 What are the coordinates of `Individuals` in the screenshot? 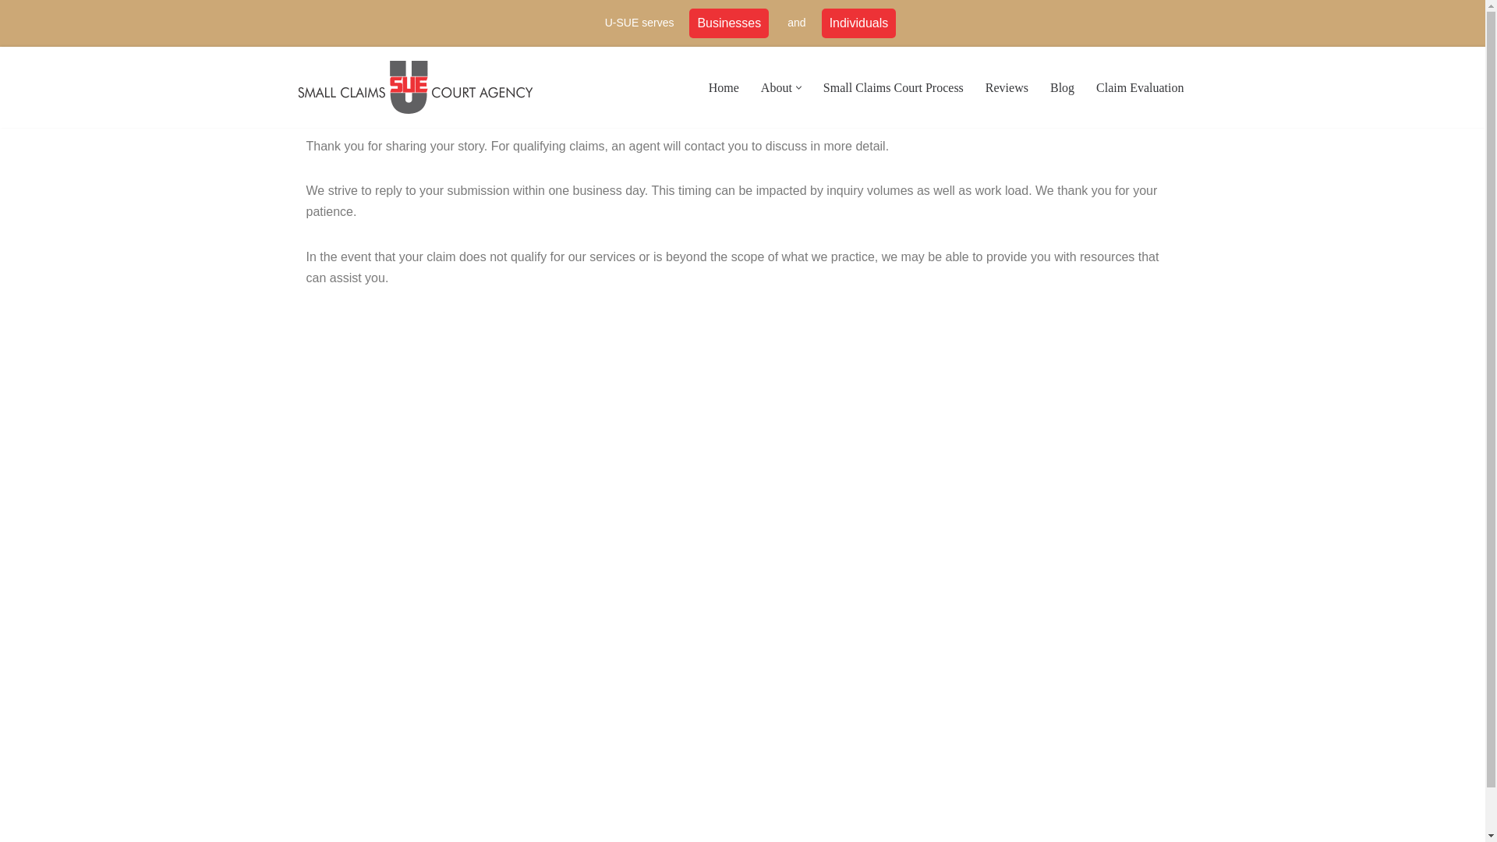 It's located at (859, 22).